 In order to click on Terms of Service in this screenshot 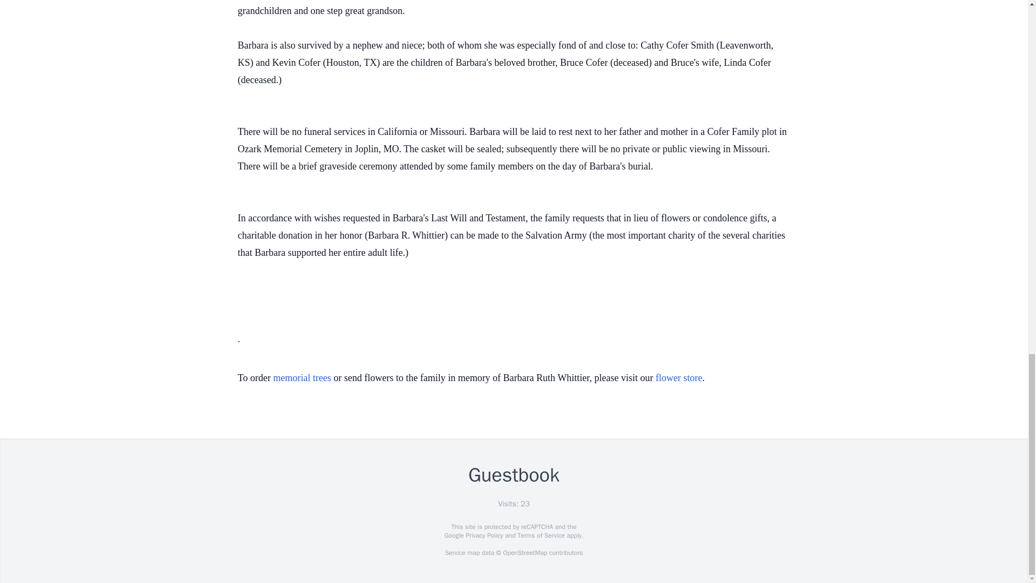, I will do `click(541, 535)`.